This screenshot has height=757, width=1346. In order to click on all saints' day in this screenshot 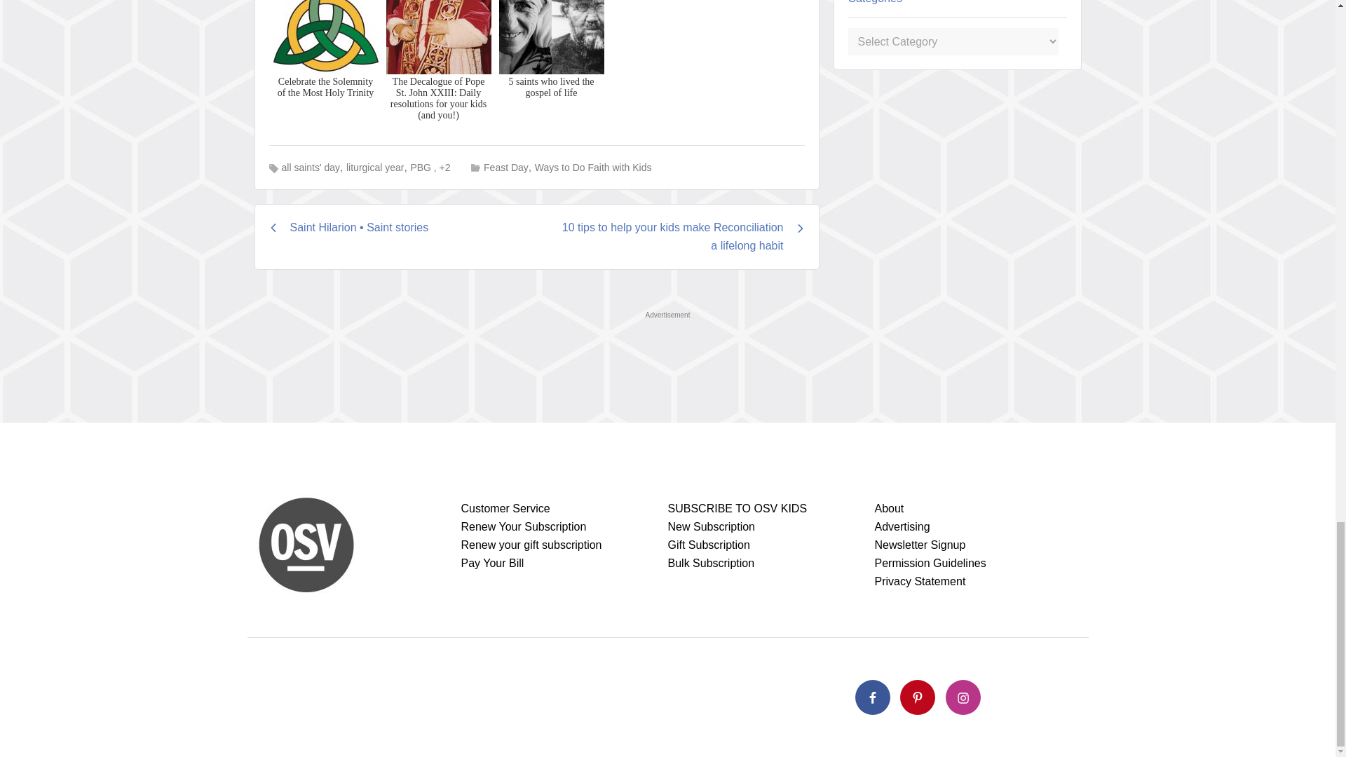, I will do `click(311, 168)`.